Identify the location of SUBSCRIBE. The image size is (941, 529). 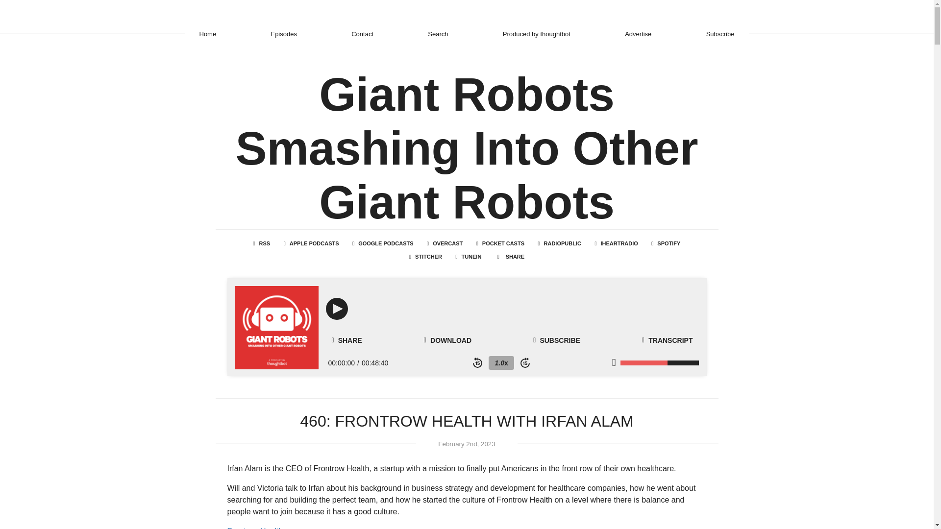
(557, 340).